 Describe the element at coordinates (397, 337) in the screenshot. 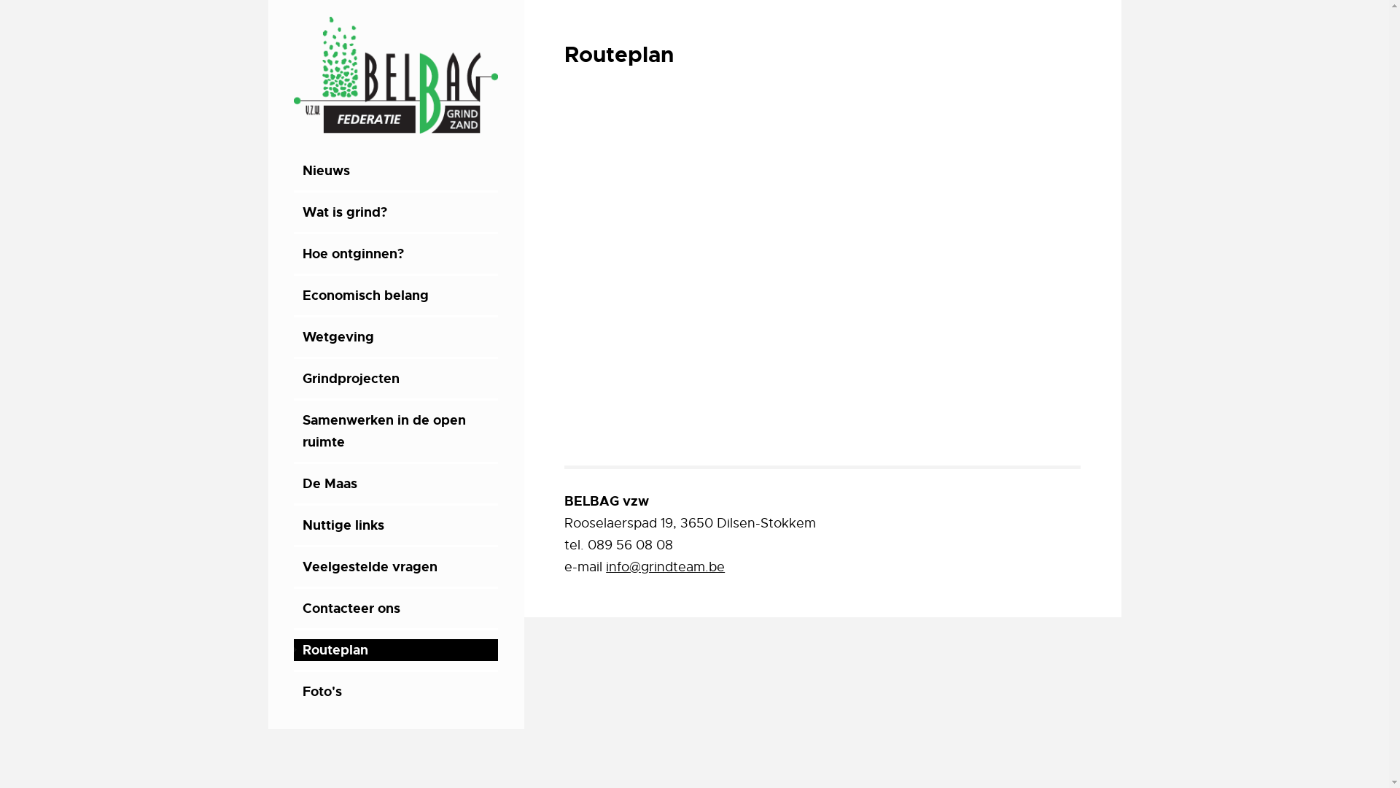

I see `Wetgeving` at that location.